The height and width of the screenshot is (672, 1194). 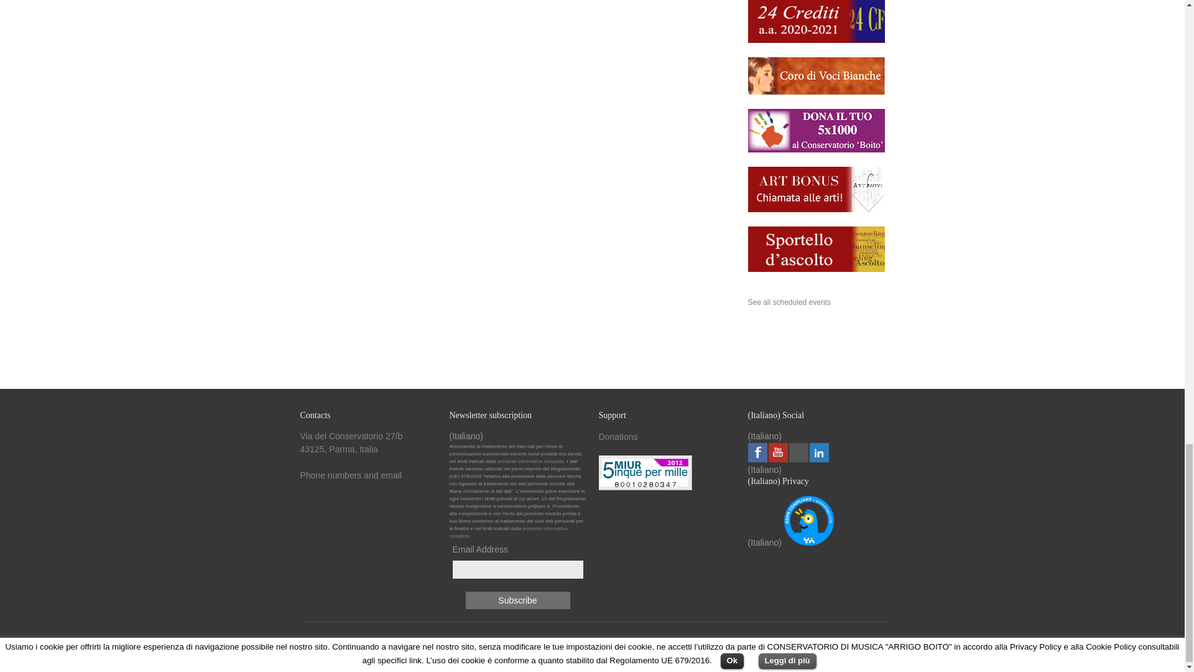 What do you see at coordinates (517, 600) in the screenshot?
I see `Subscribe` at bounding box center [517, 600].